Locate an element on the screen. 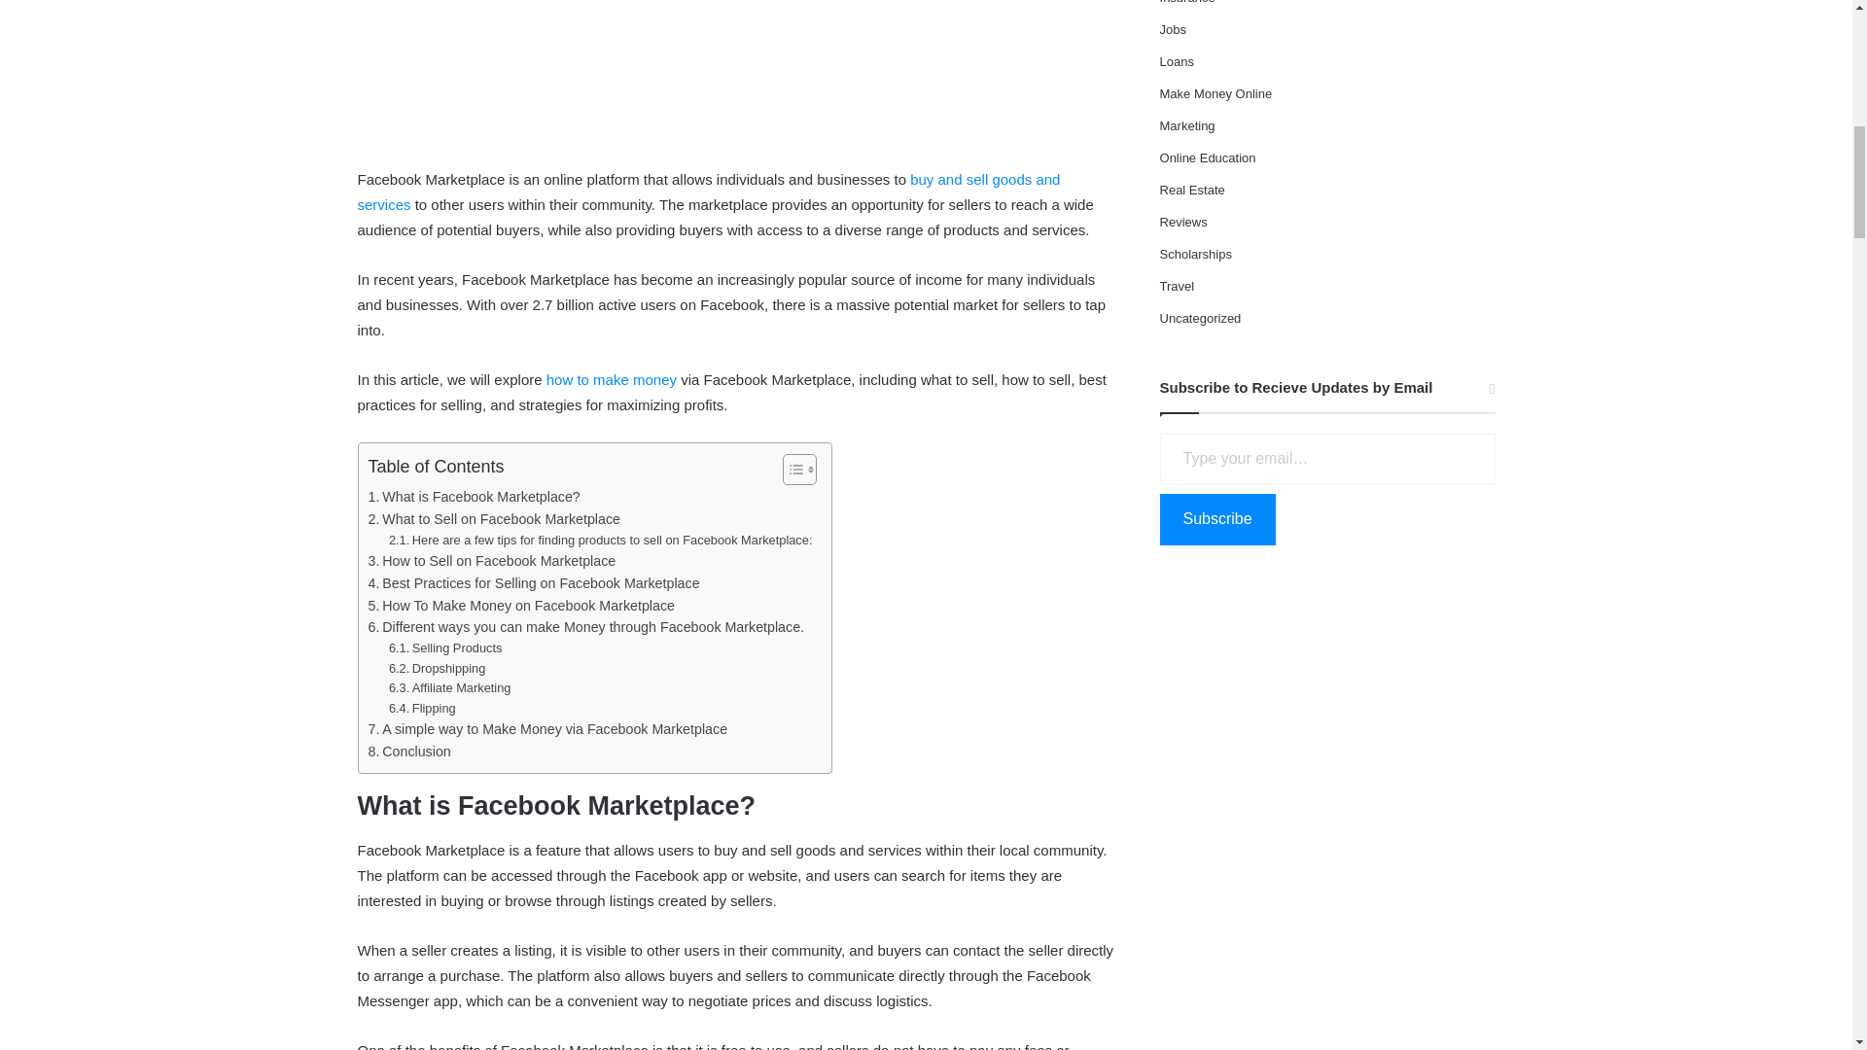  Dropshipping is located at coordinates (437, 669).